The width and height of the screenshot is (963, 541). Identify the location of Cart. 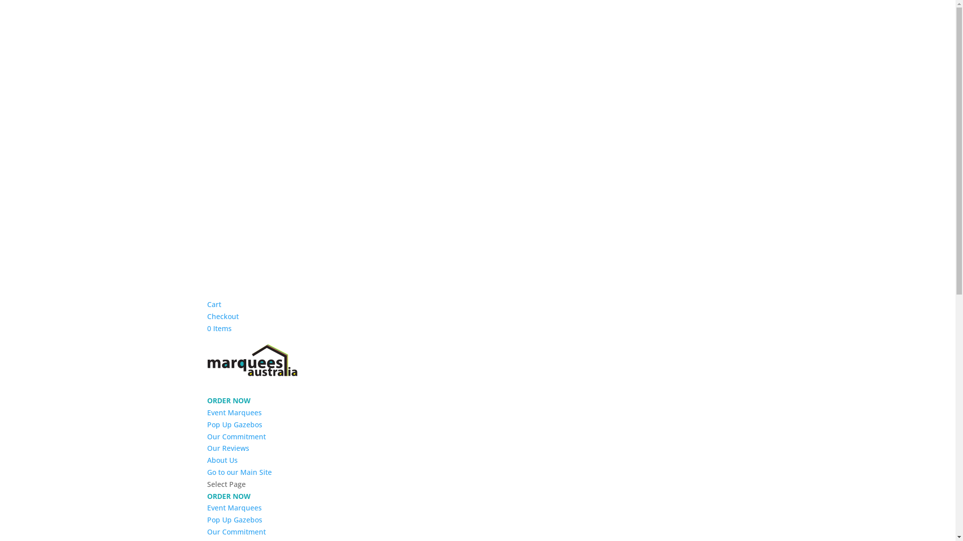
(214, 305).